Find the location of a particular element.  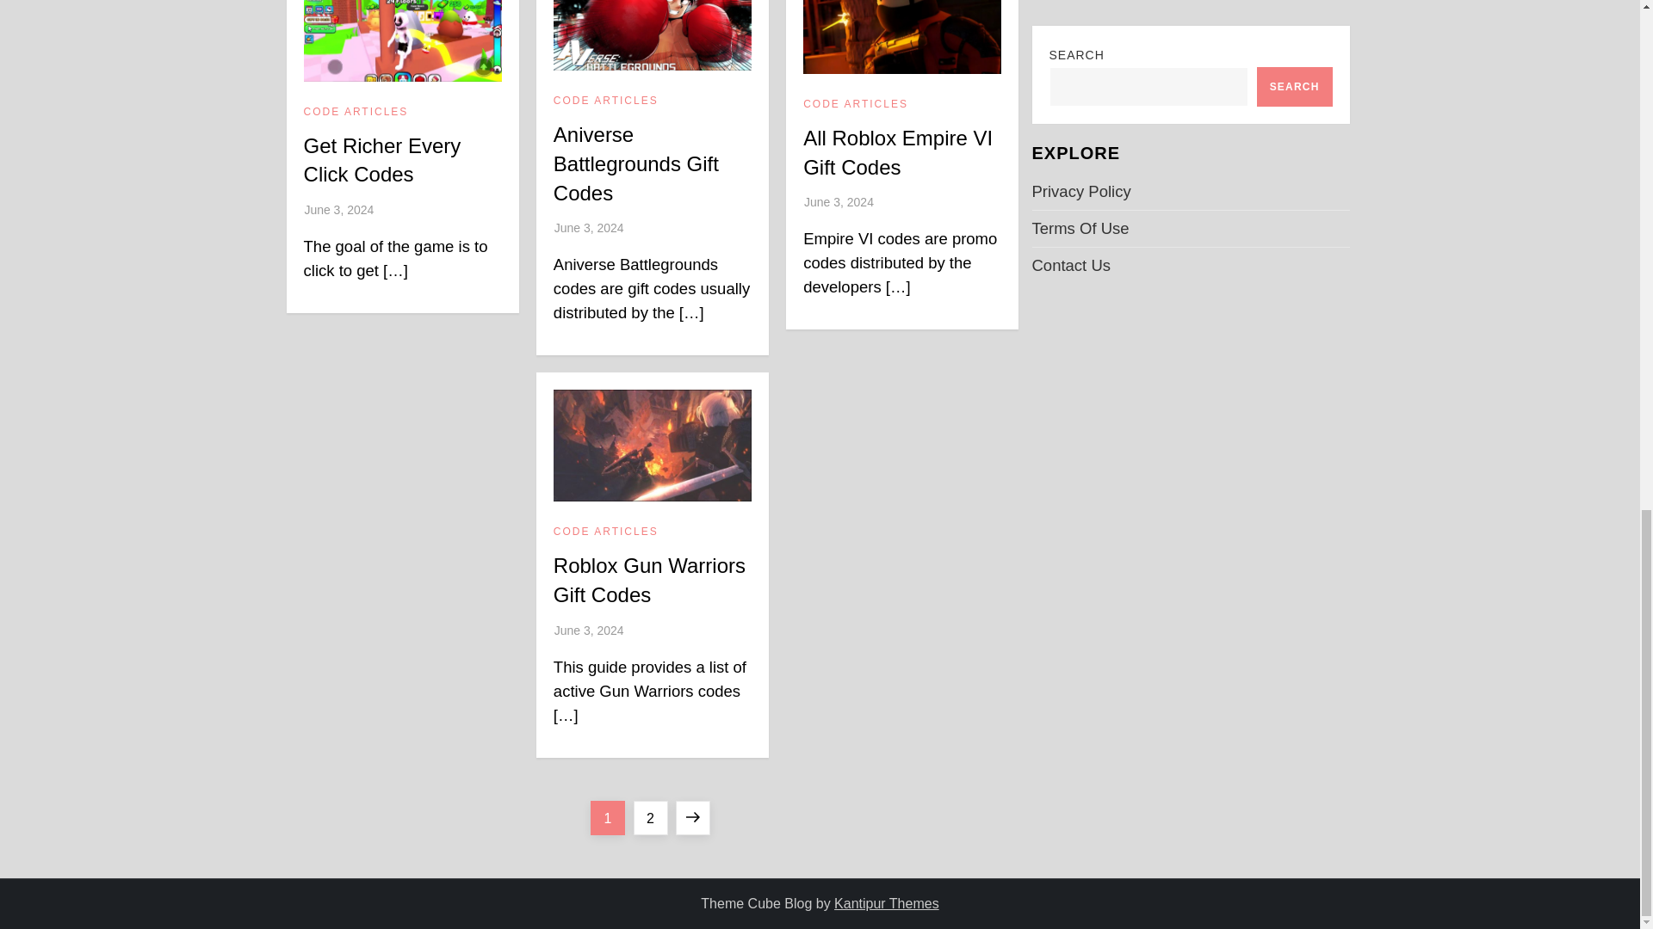

Aniverse Battlegrounds Gift Codes is located at coordinates (636, 163).